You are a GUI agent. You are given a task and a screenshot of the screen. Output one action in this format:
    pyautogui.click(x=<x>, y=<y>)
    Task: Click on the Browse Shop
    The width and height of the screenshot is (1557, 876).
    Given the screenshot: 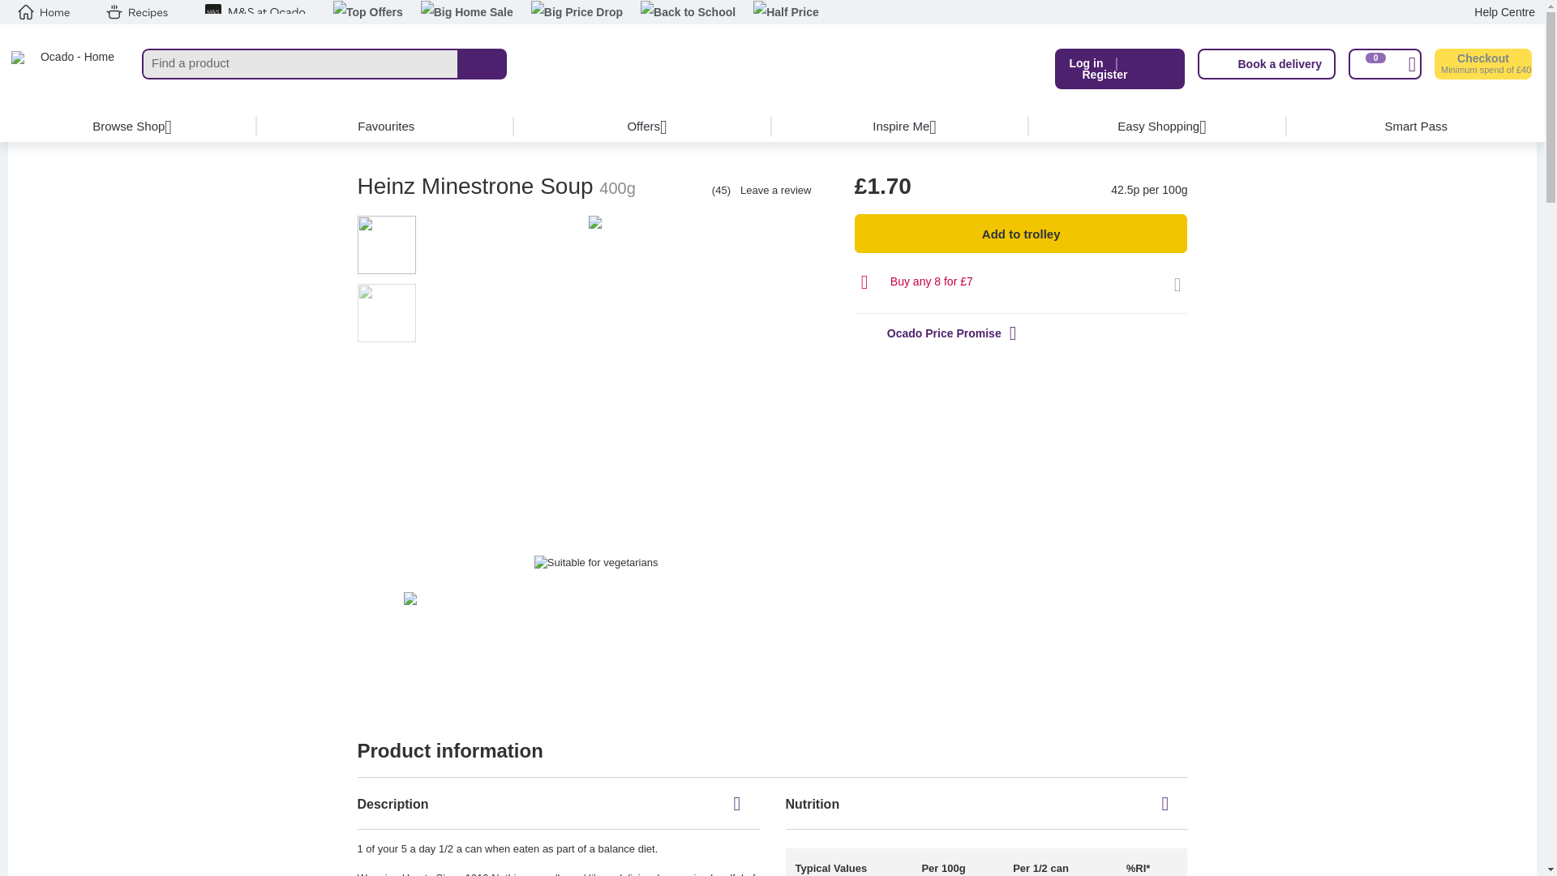 What is the action you would take?
    pyautogui.click(x=129, y=127)
    